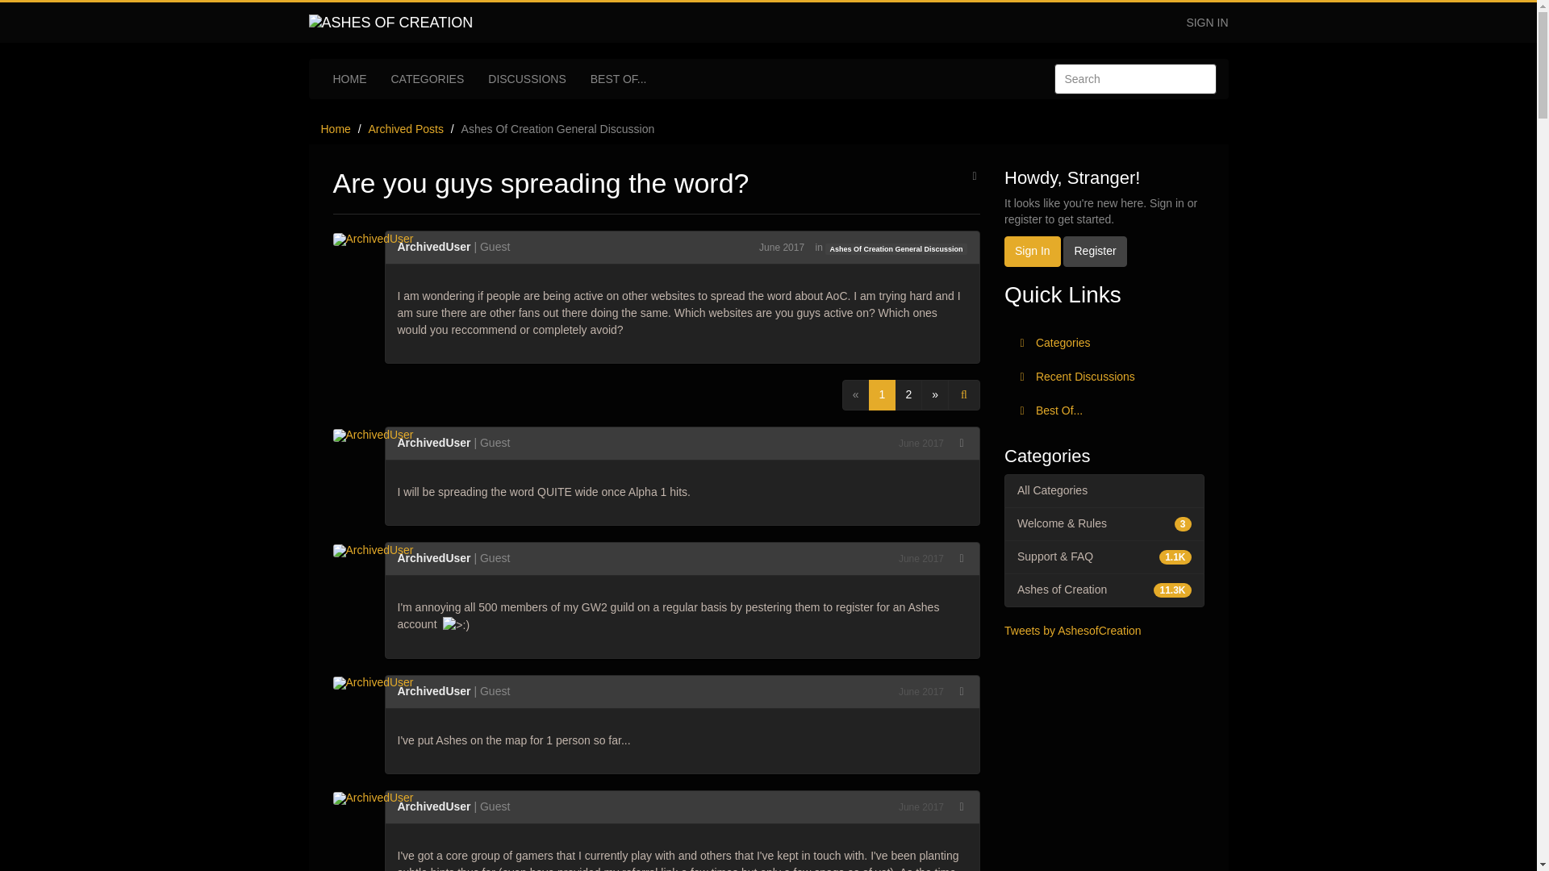 The width and height of the screenshot is (1549, 871). What do you see at coordinates (1134, 78) in the screenshot?
I see `Enter your search term.` at bounding box center [1134, 78].